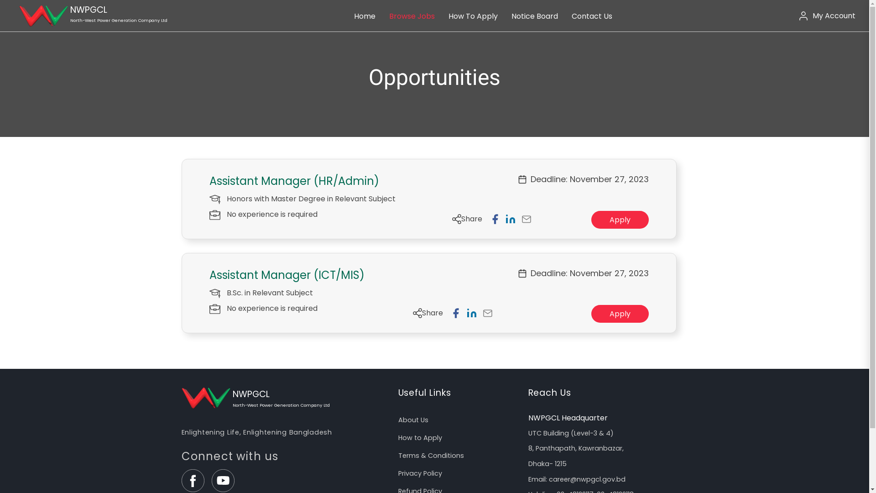  I want to click on Notice Board, so click(535, 16).